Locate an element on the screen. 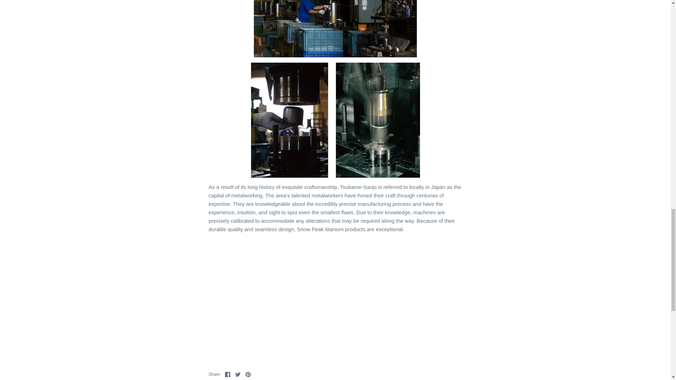 The height and width of the screenshot is (380, 676). Pinterest is located at coordinates (248, 374).